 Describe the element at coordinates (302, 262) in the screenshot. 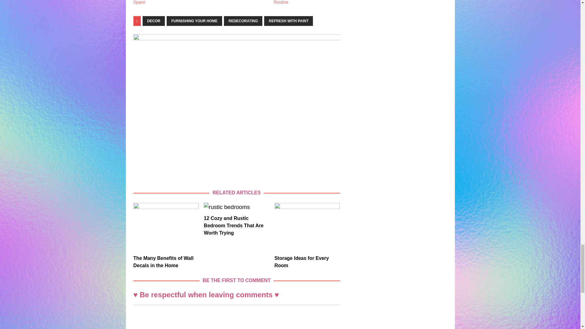

I see `Storage Ideas for Every Room` at that location.